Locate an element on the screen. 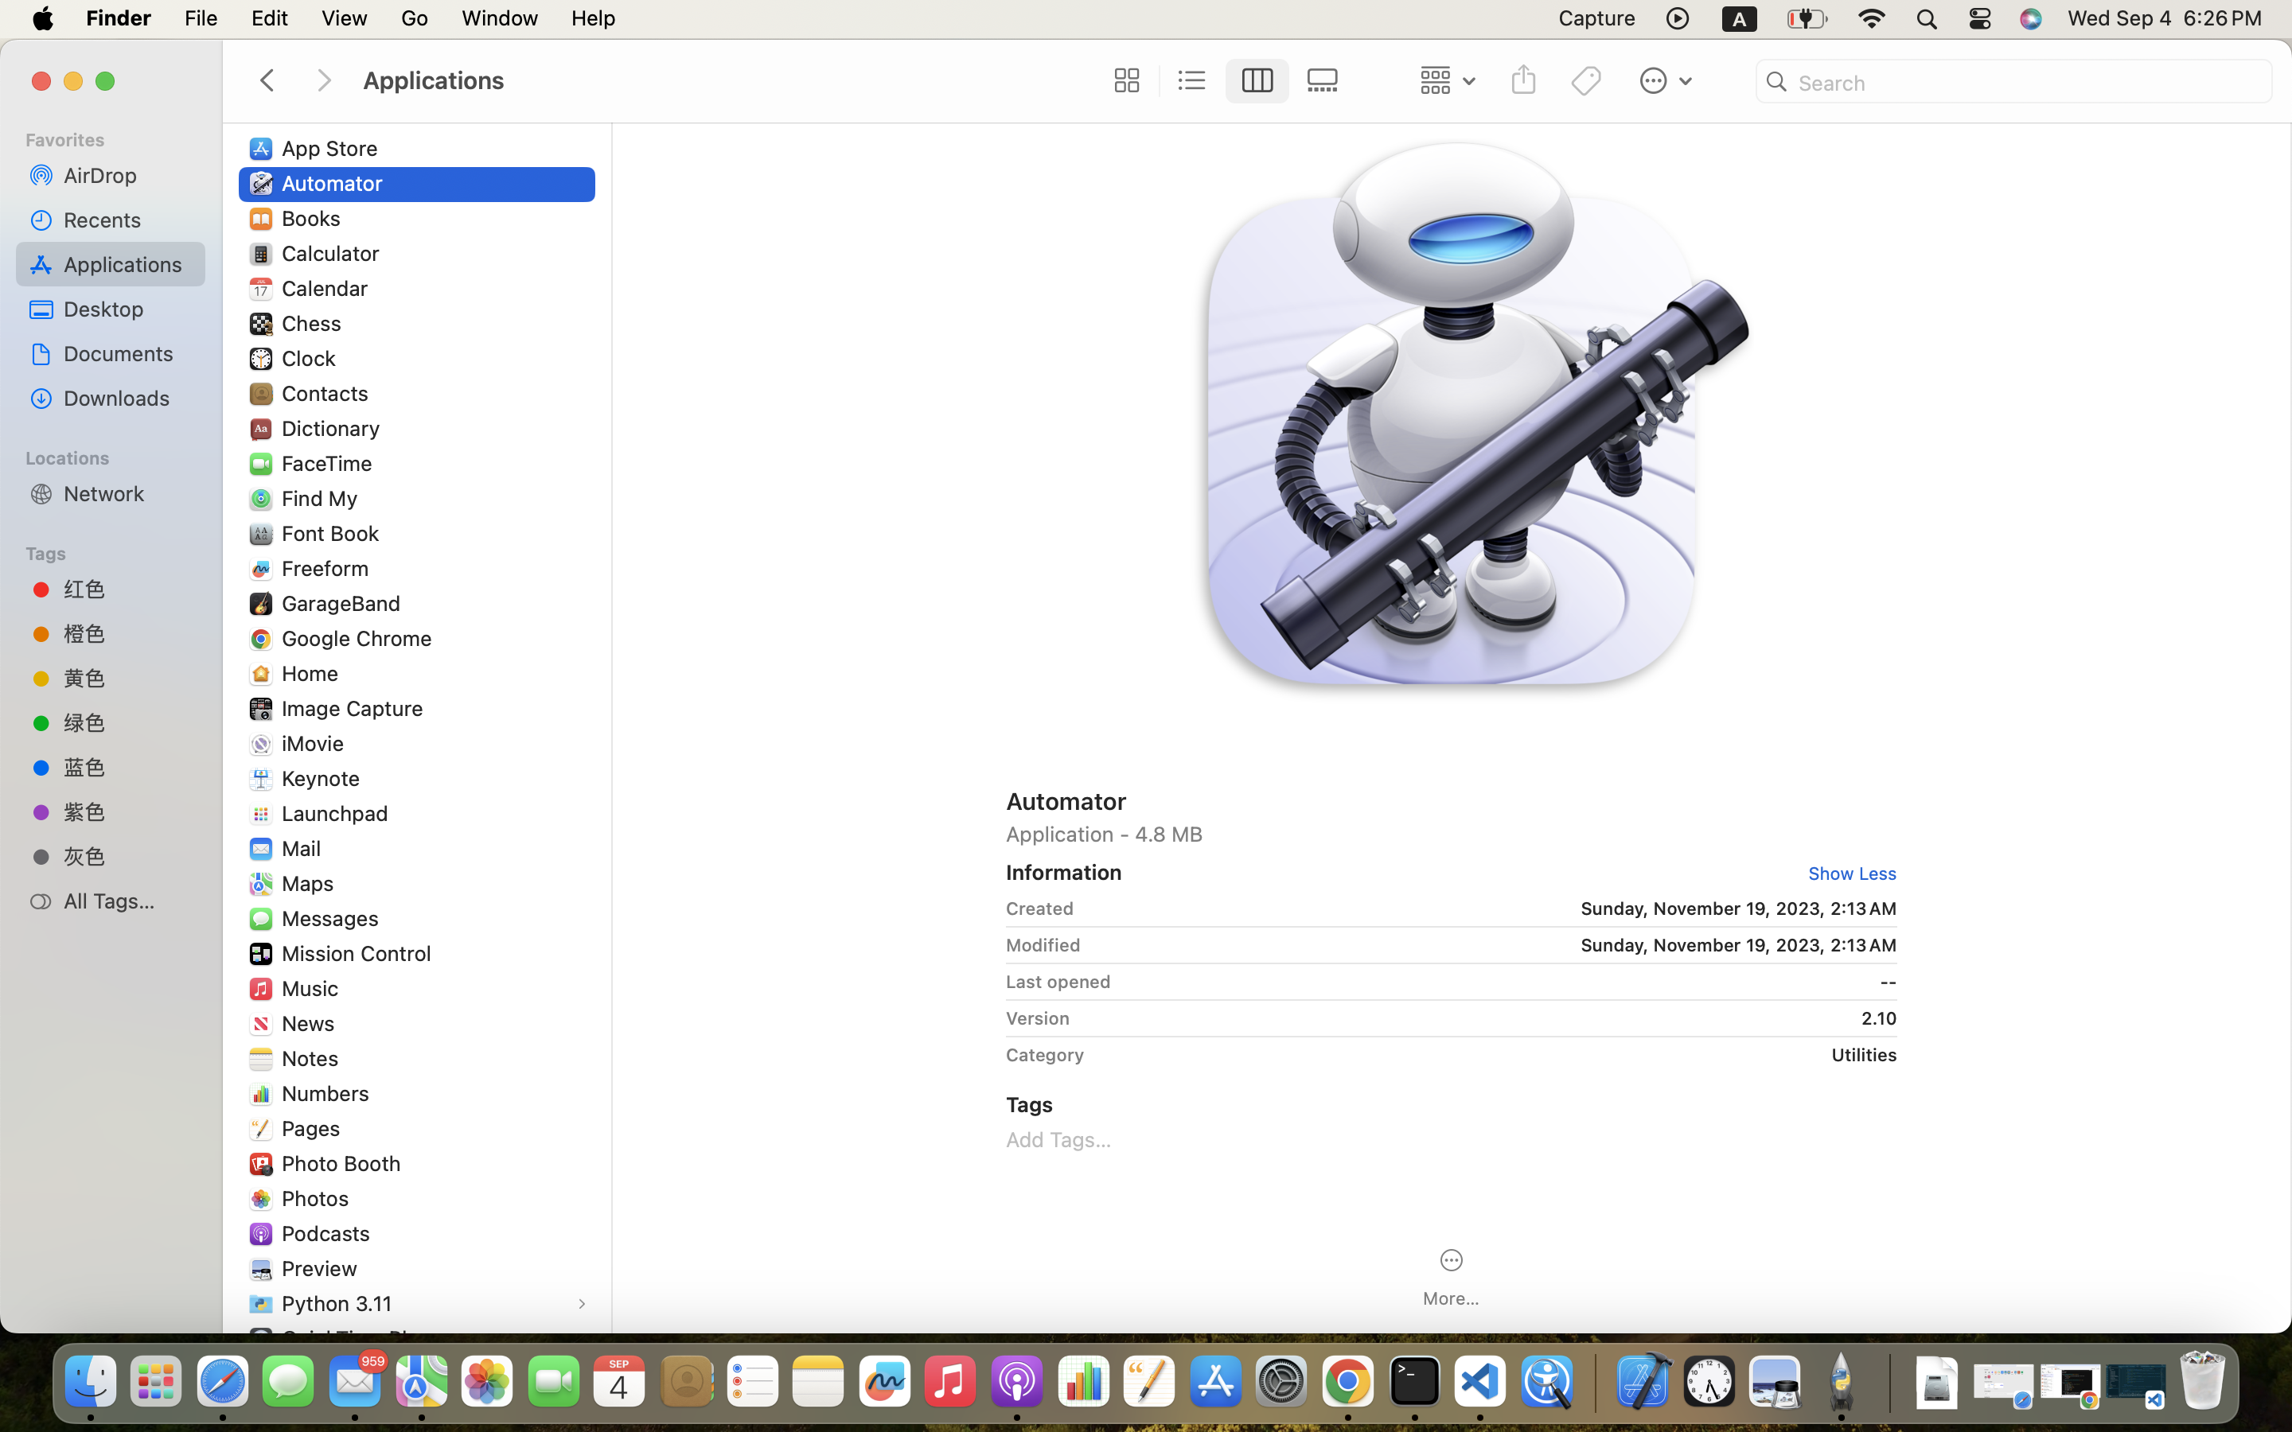  Contacts is located at coordinates (329, 393).